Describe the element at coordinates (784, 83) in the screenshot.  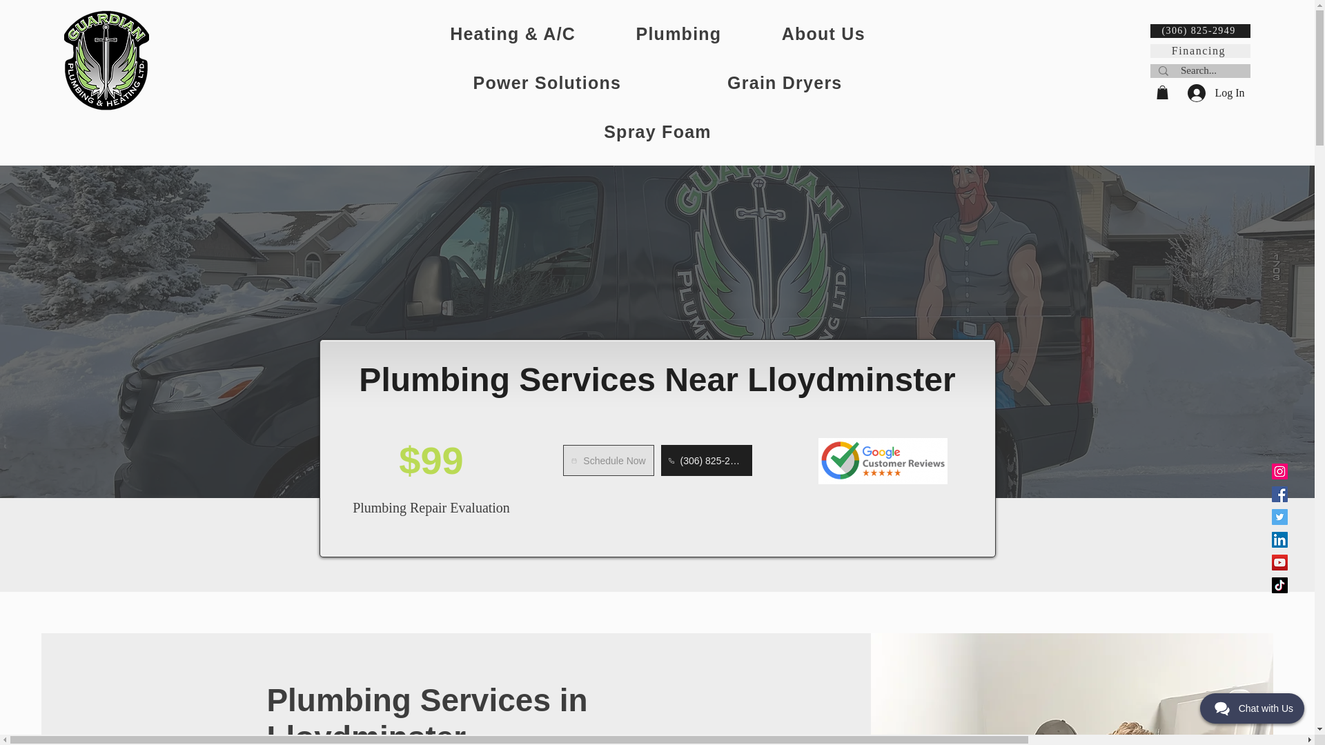
I see `Grain Dryers` at that location.